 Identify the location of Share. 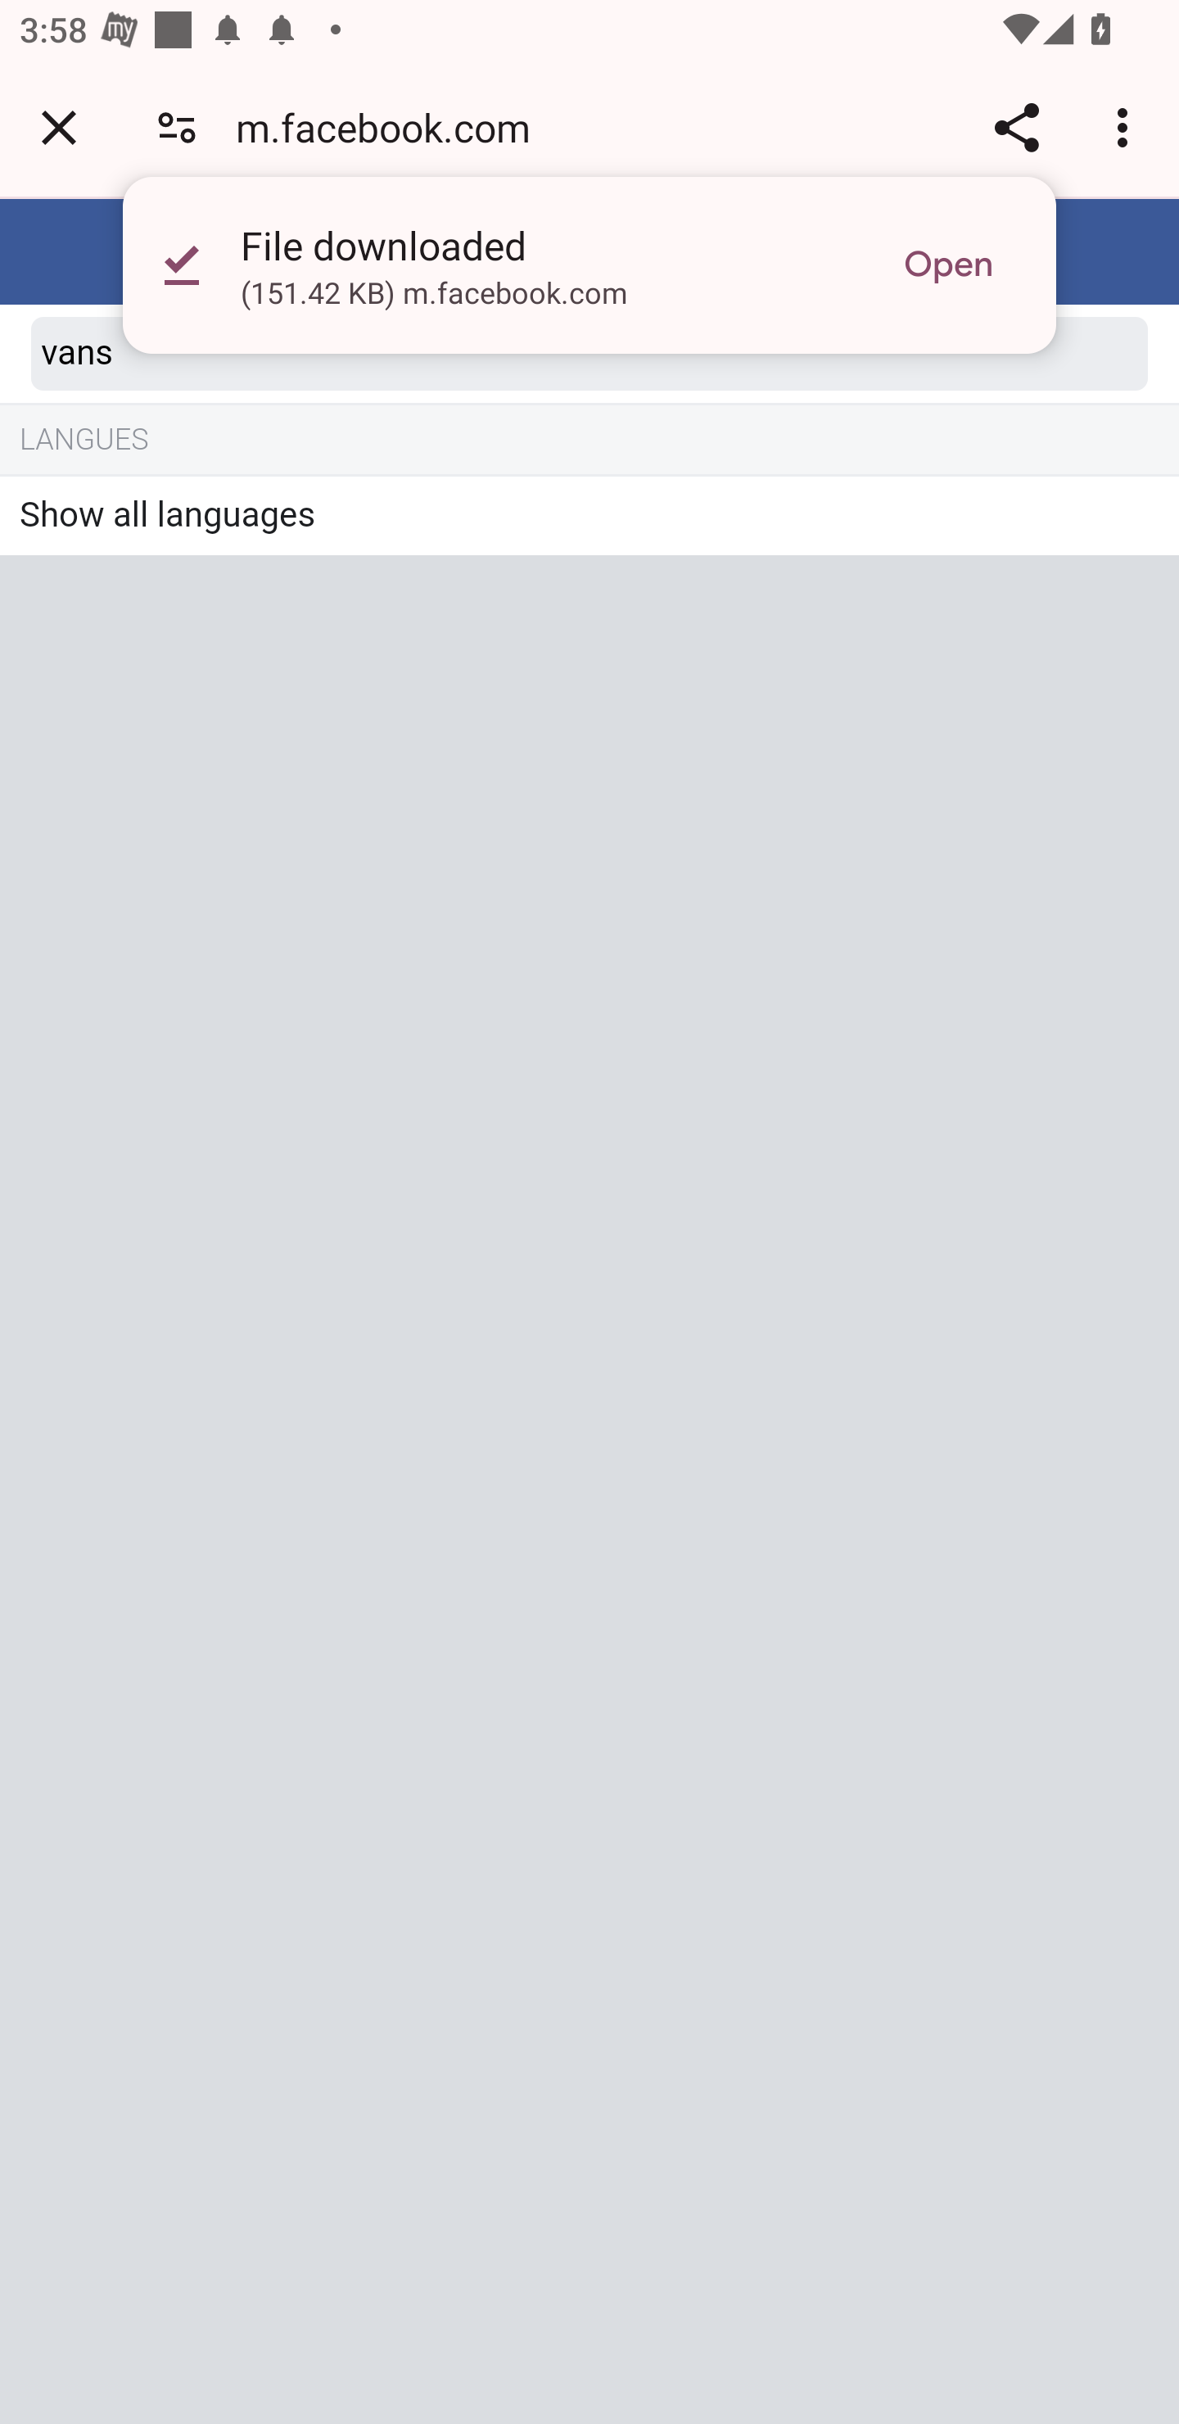
(1016, 127).